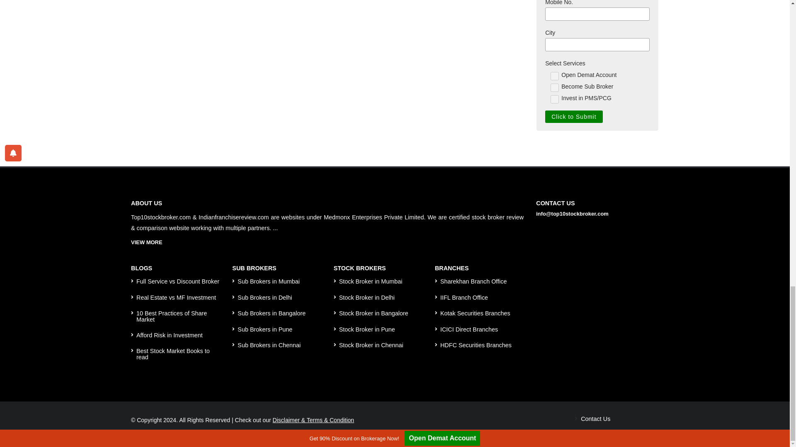 The height and width of the screenshot is (447, 796). I want to click on Click to Submit, so click(574, 117).